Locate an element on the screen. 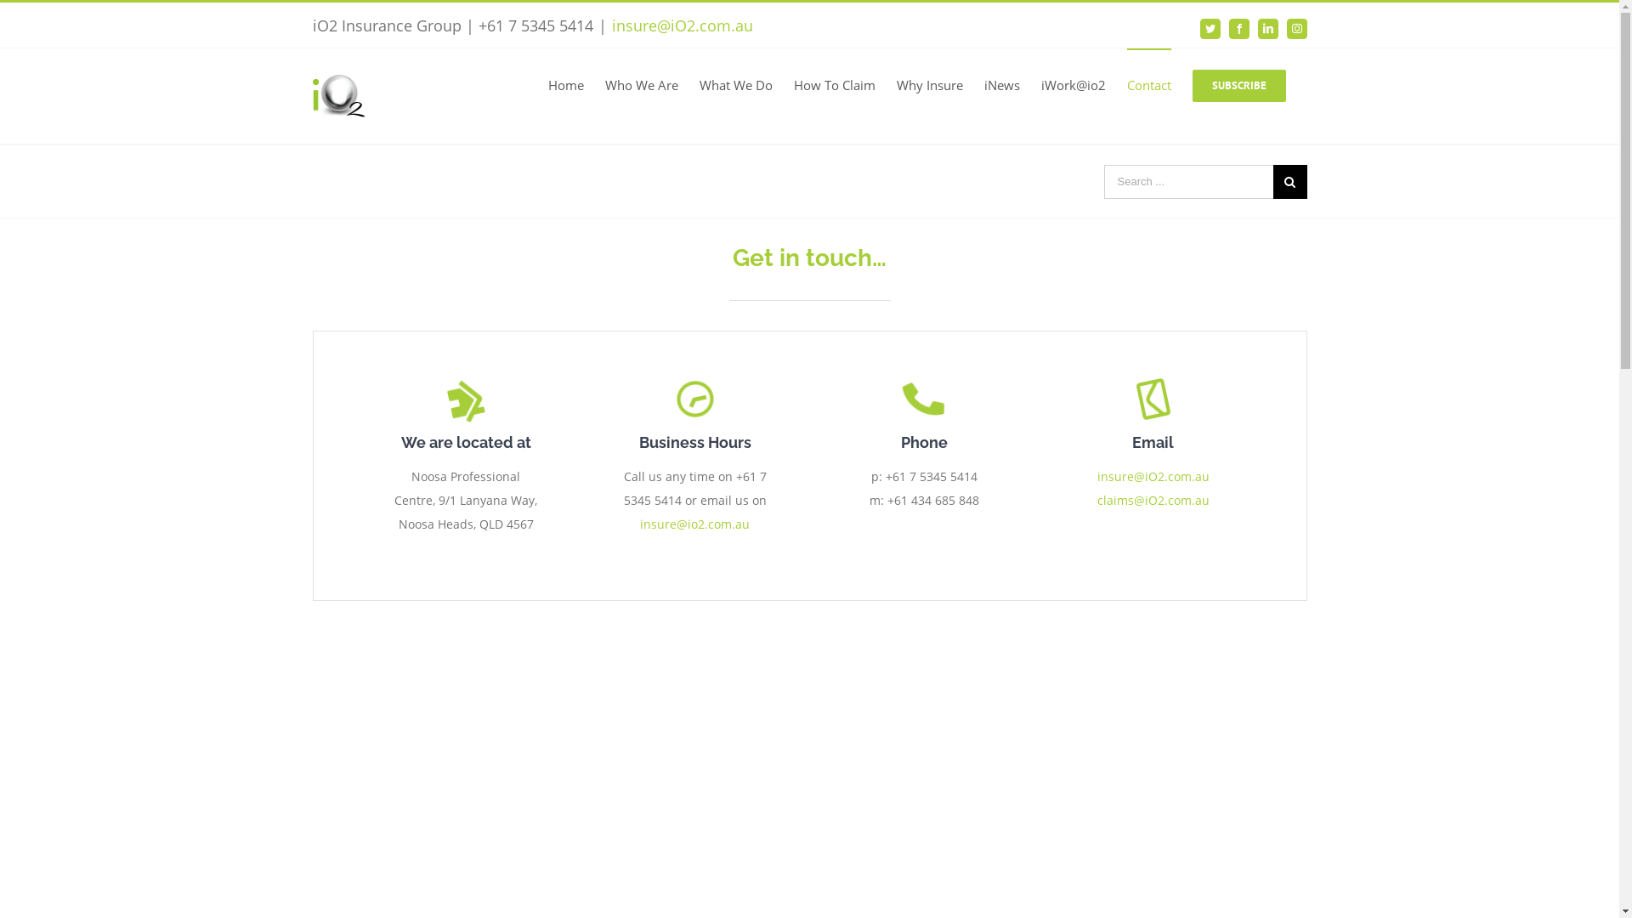 The width and height of the screenshot is (1632, 918). Home is located at coordinates (565, 85).